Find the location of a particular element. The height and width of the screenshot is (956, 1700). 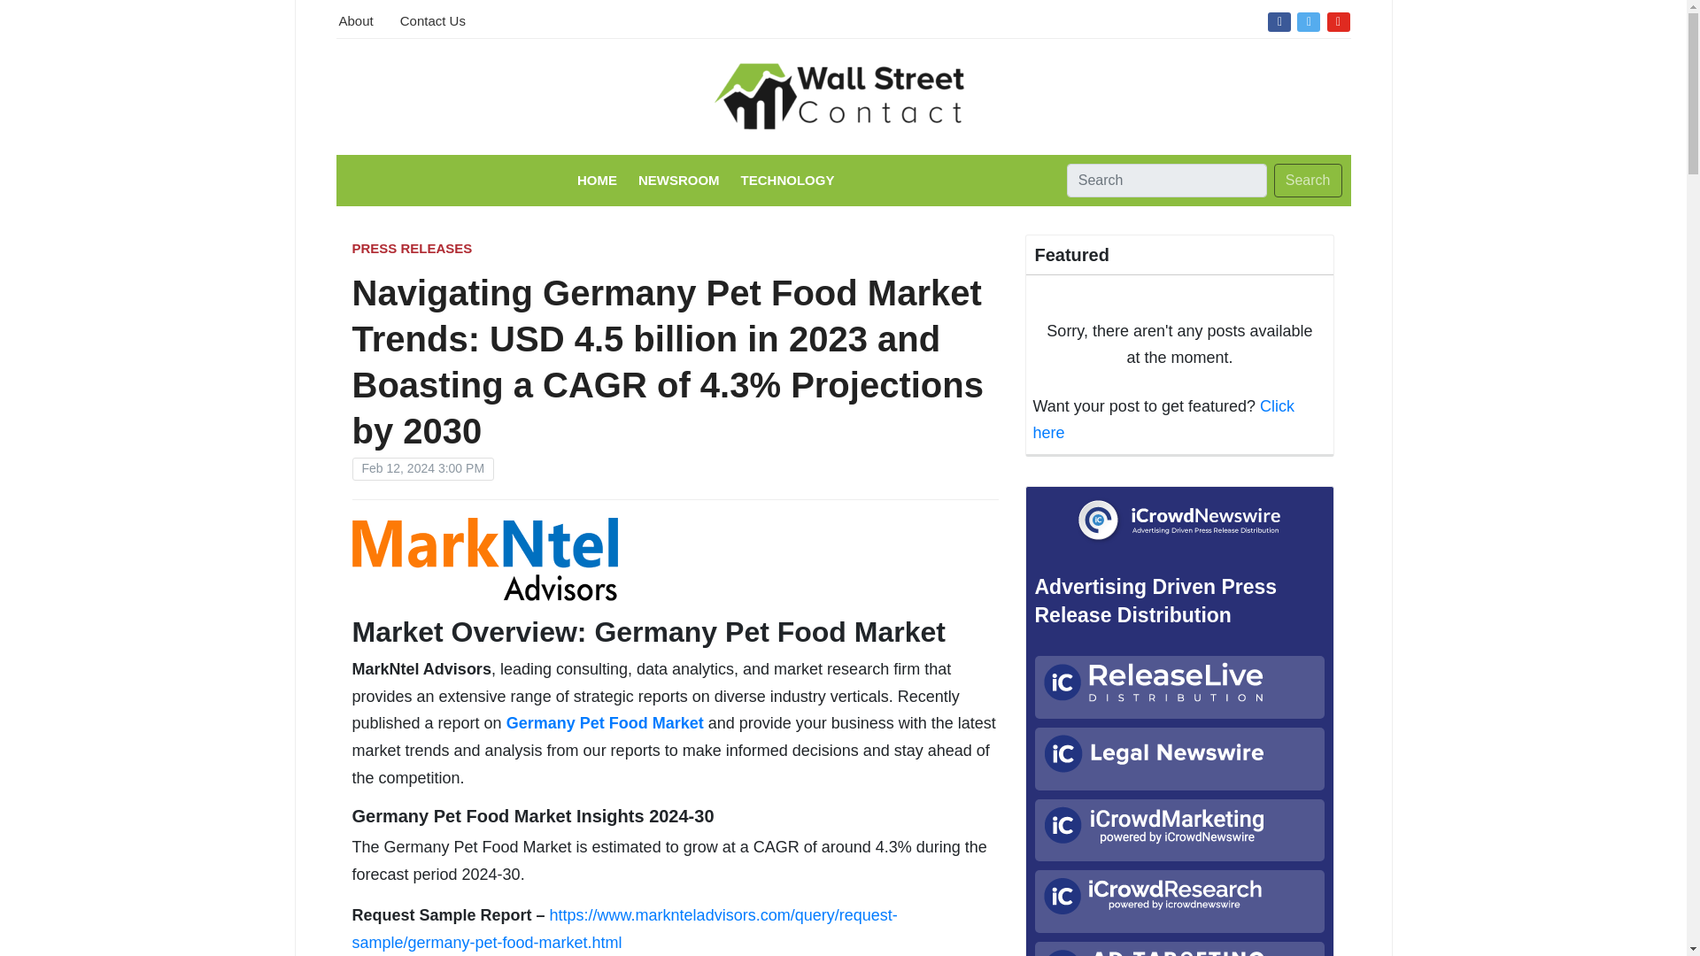

Facebook is located at coordinates (1279, 19).